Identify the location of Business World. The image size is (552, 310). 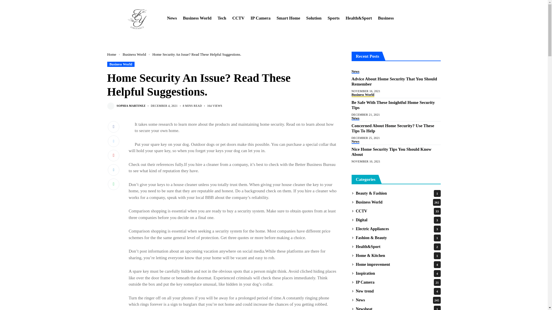
(197, 18).